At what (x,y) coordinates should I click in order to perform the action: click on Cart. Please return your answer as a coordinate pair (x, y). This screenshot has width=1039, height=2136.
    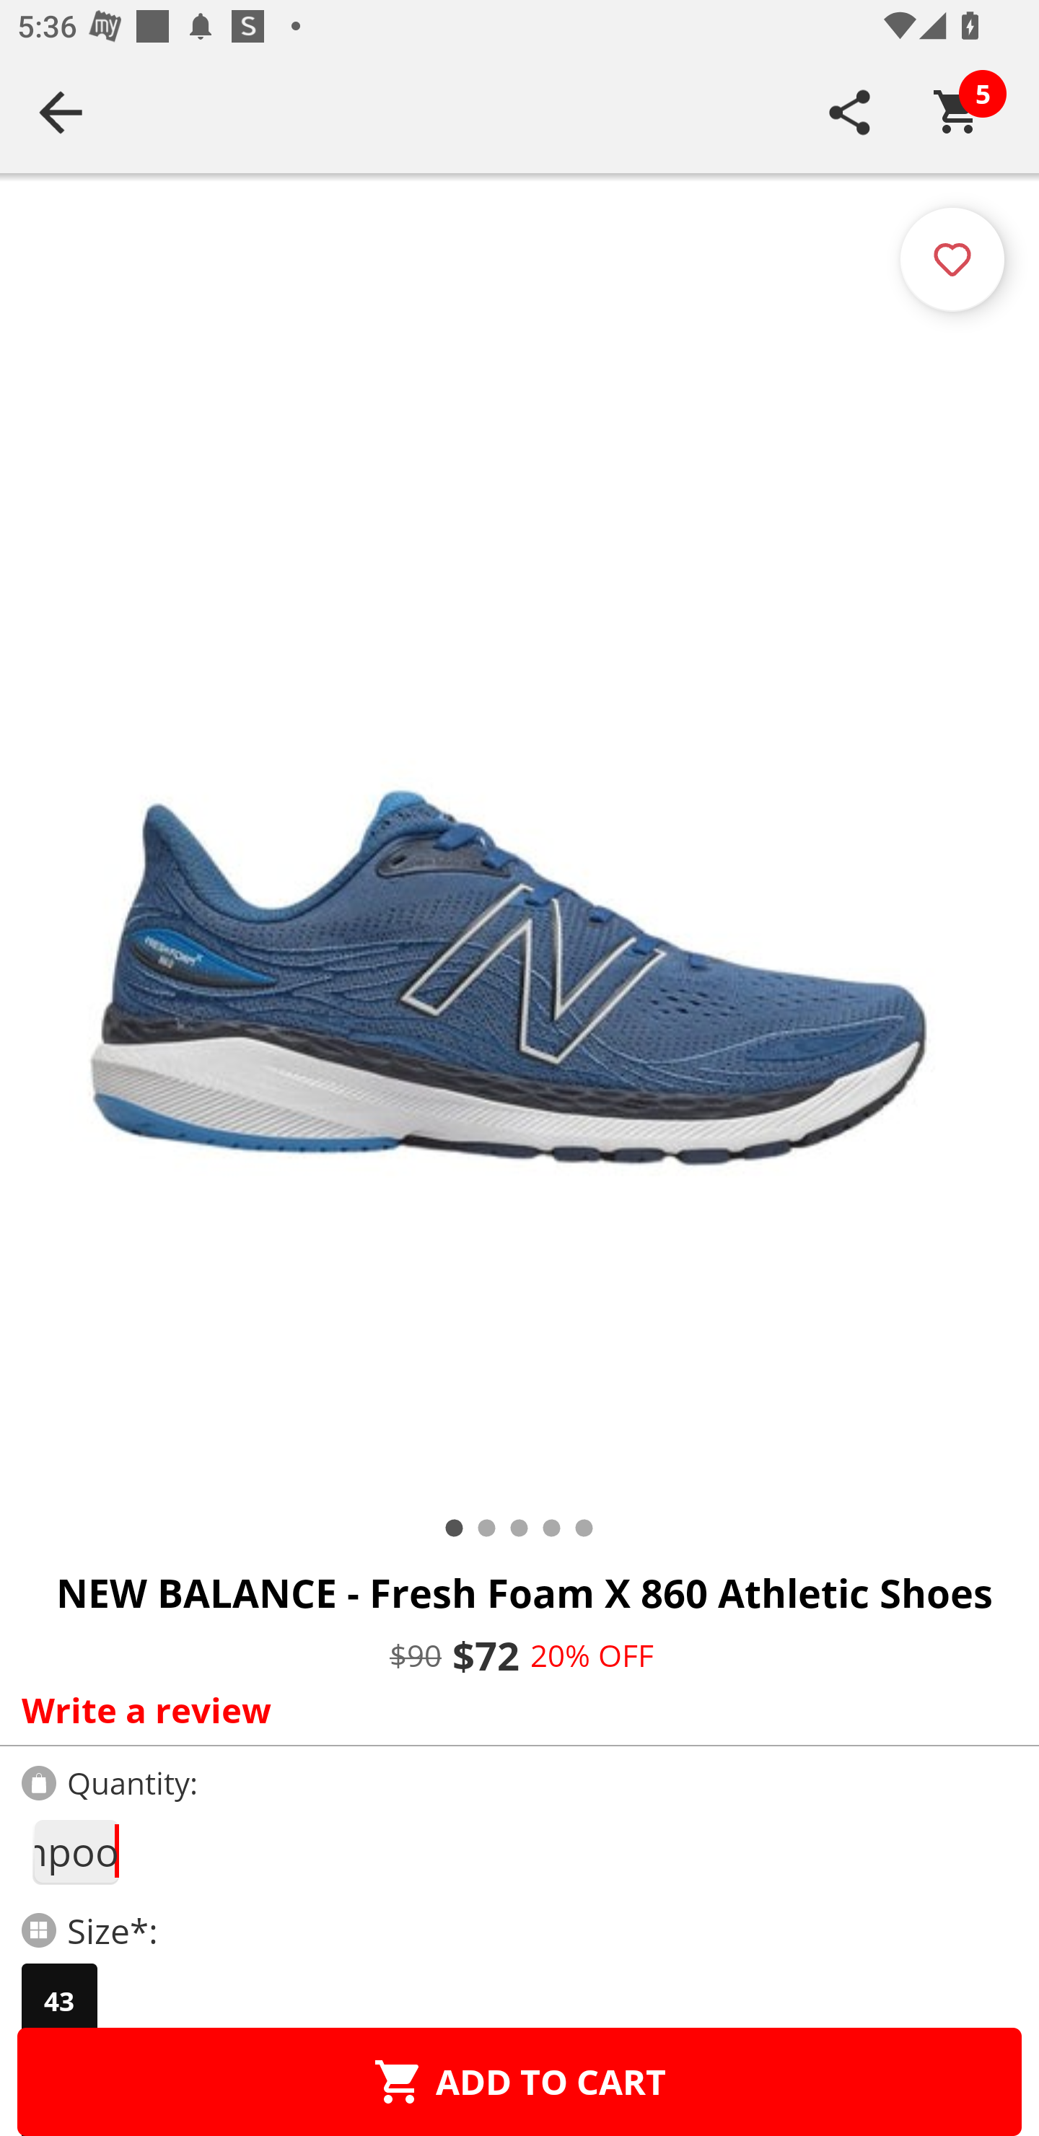
    Looking at the image, I should click on (957, 112).